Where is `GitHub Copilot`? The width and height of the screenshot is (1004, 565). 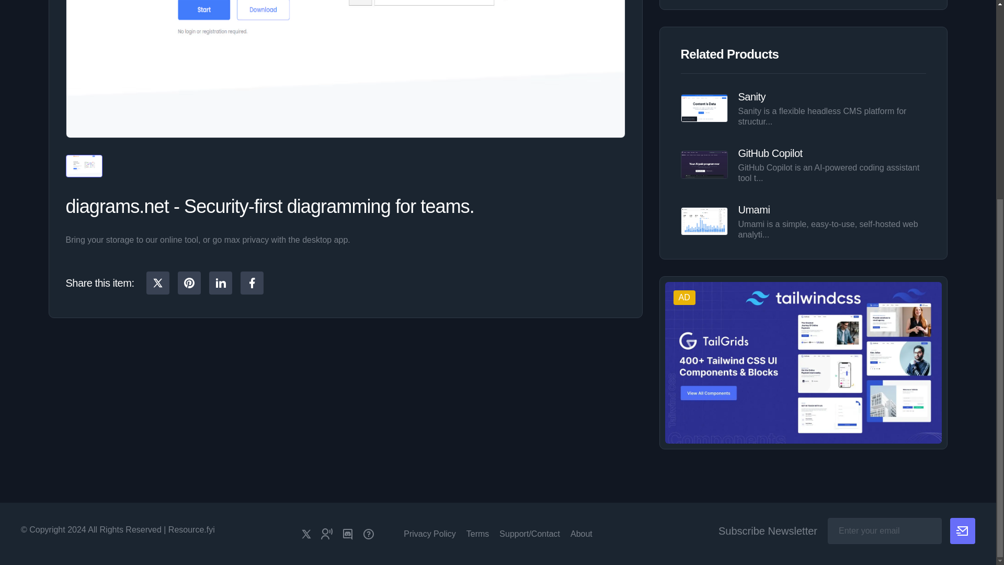 GitHub Copilot is located at coordinates (770, 153).